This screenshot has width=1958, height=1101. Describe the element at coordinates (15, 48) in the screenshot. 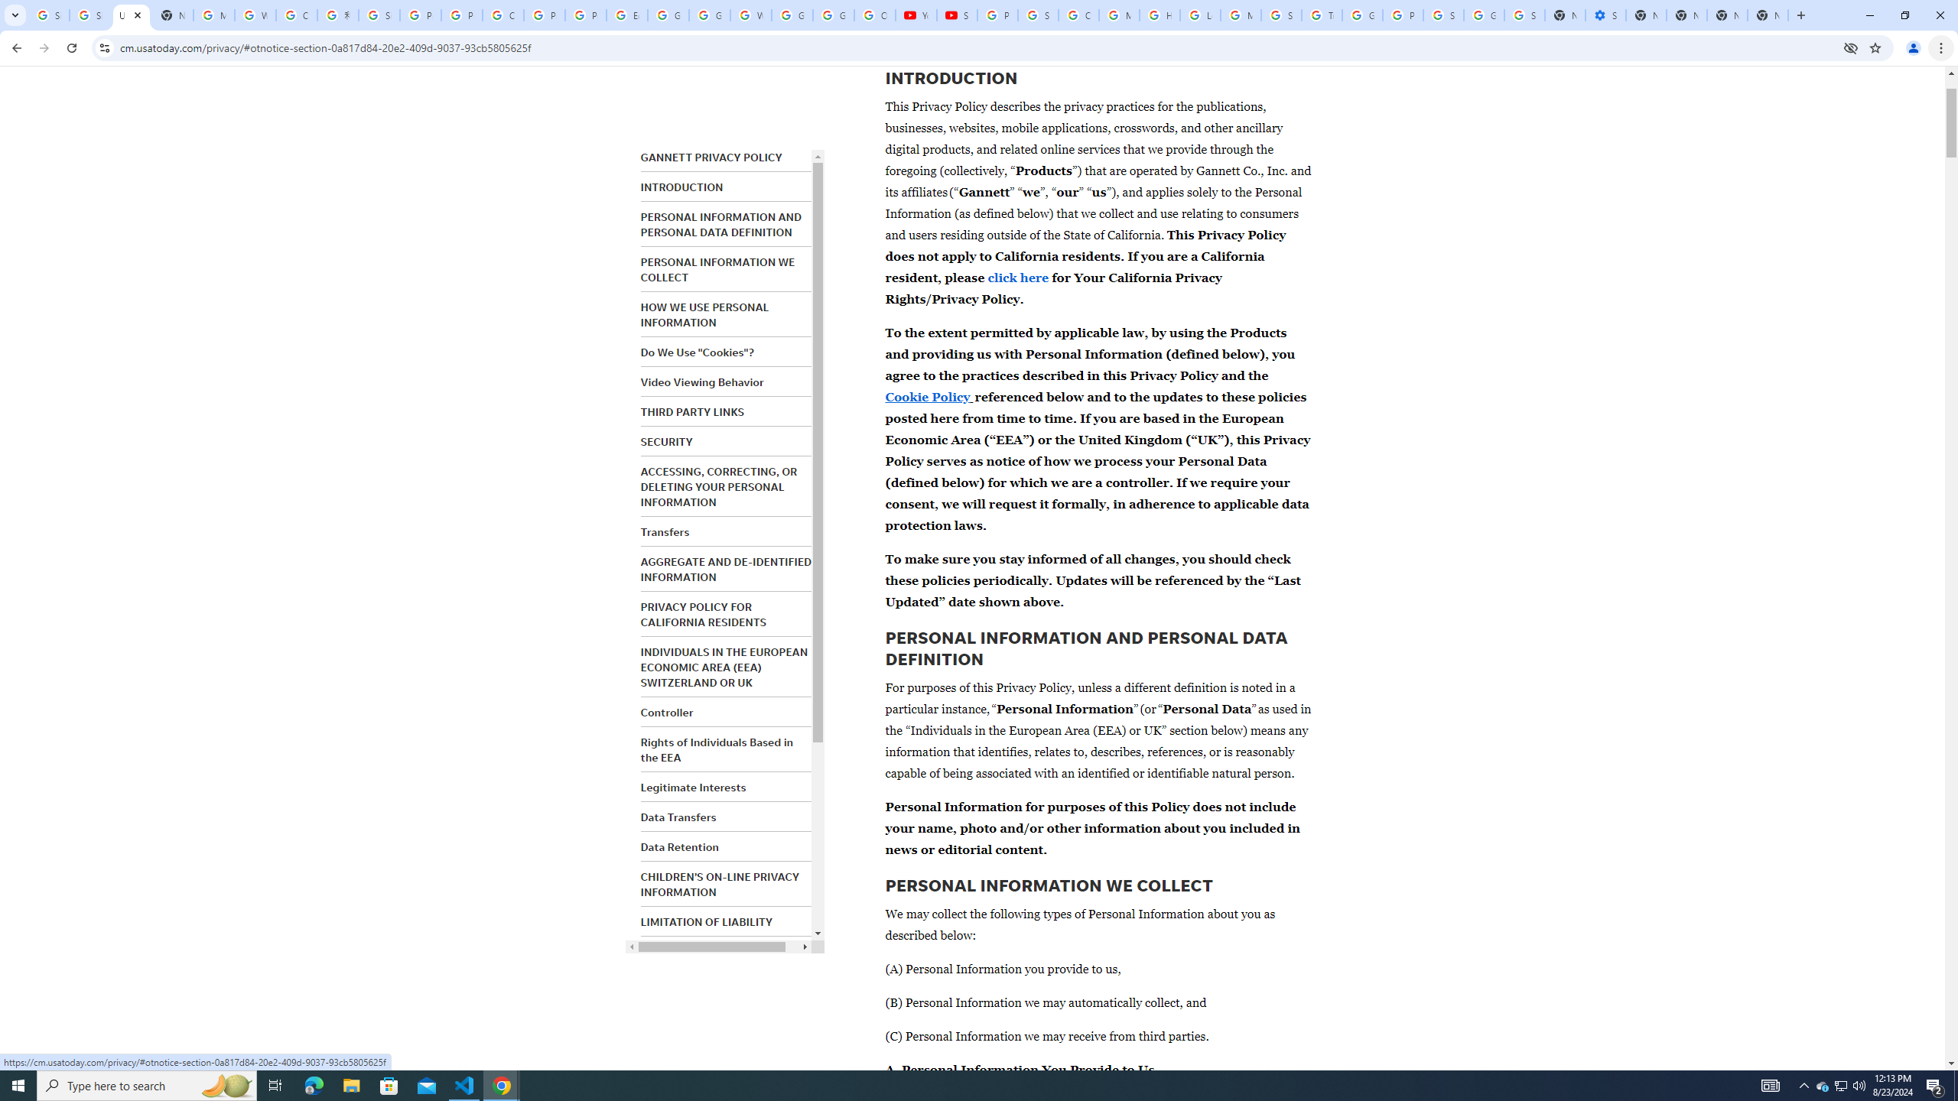

I see `Back` at that location.